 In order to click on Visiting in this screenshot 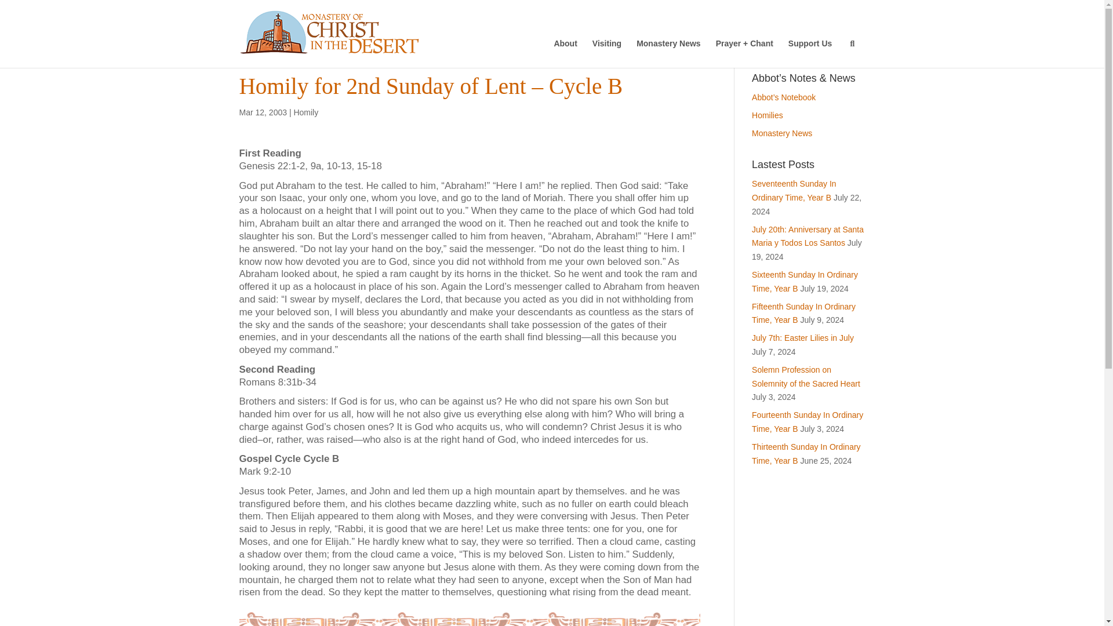, I will do `click(606, 48)`.